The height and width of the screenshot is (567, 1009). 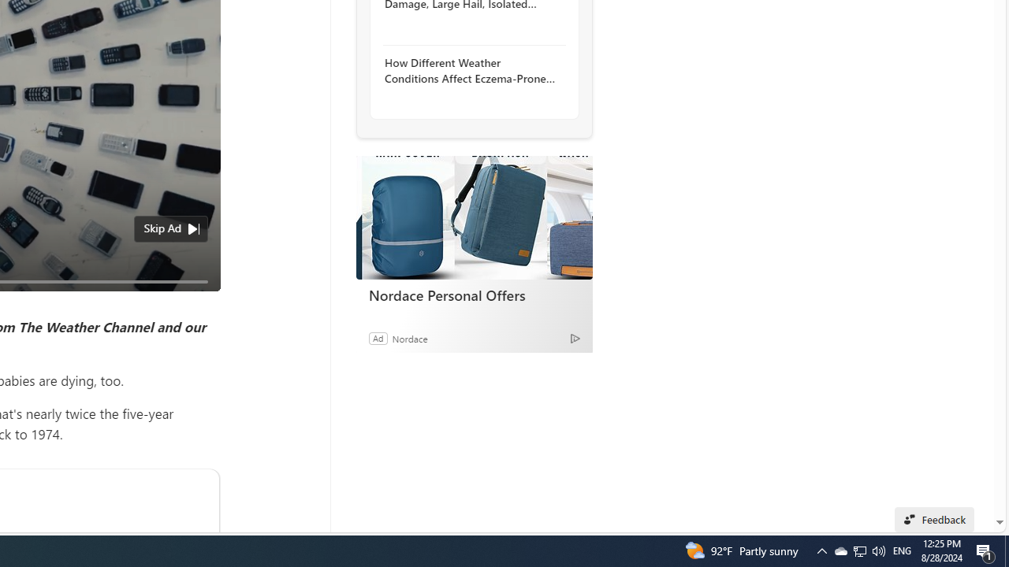 I want to click on How Different Weather Conditions Affect Eczema-Prone Skin, so click(x=470, y=71).